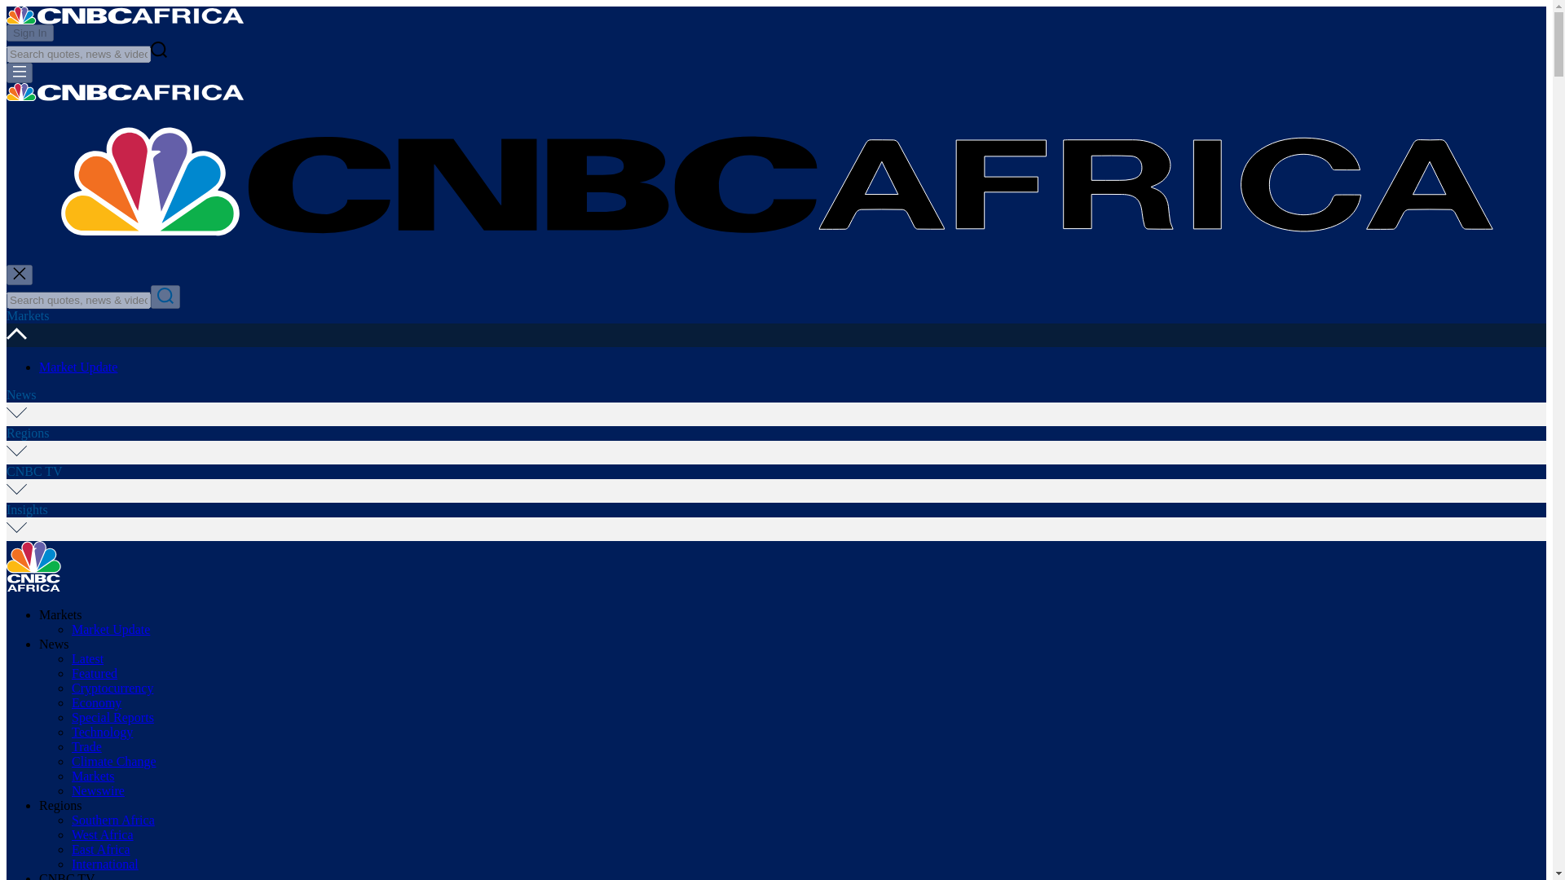  Describe the element at coordinates (67, 876) in the screenshot. I see `CNBC TV` at that location.